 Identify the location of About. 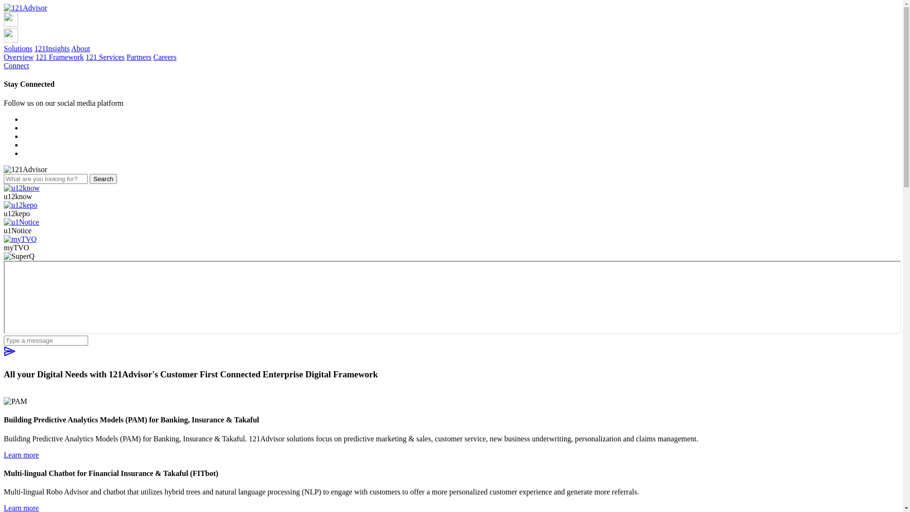
(81, 48).